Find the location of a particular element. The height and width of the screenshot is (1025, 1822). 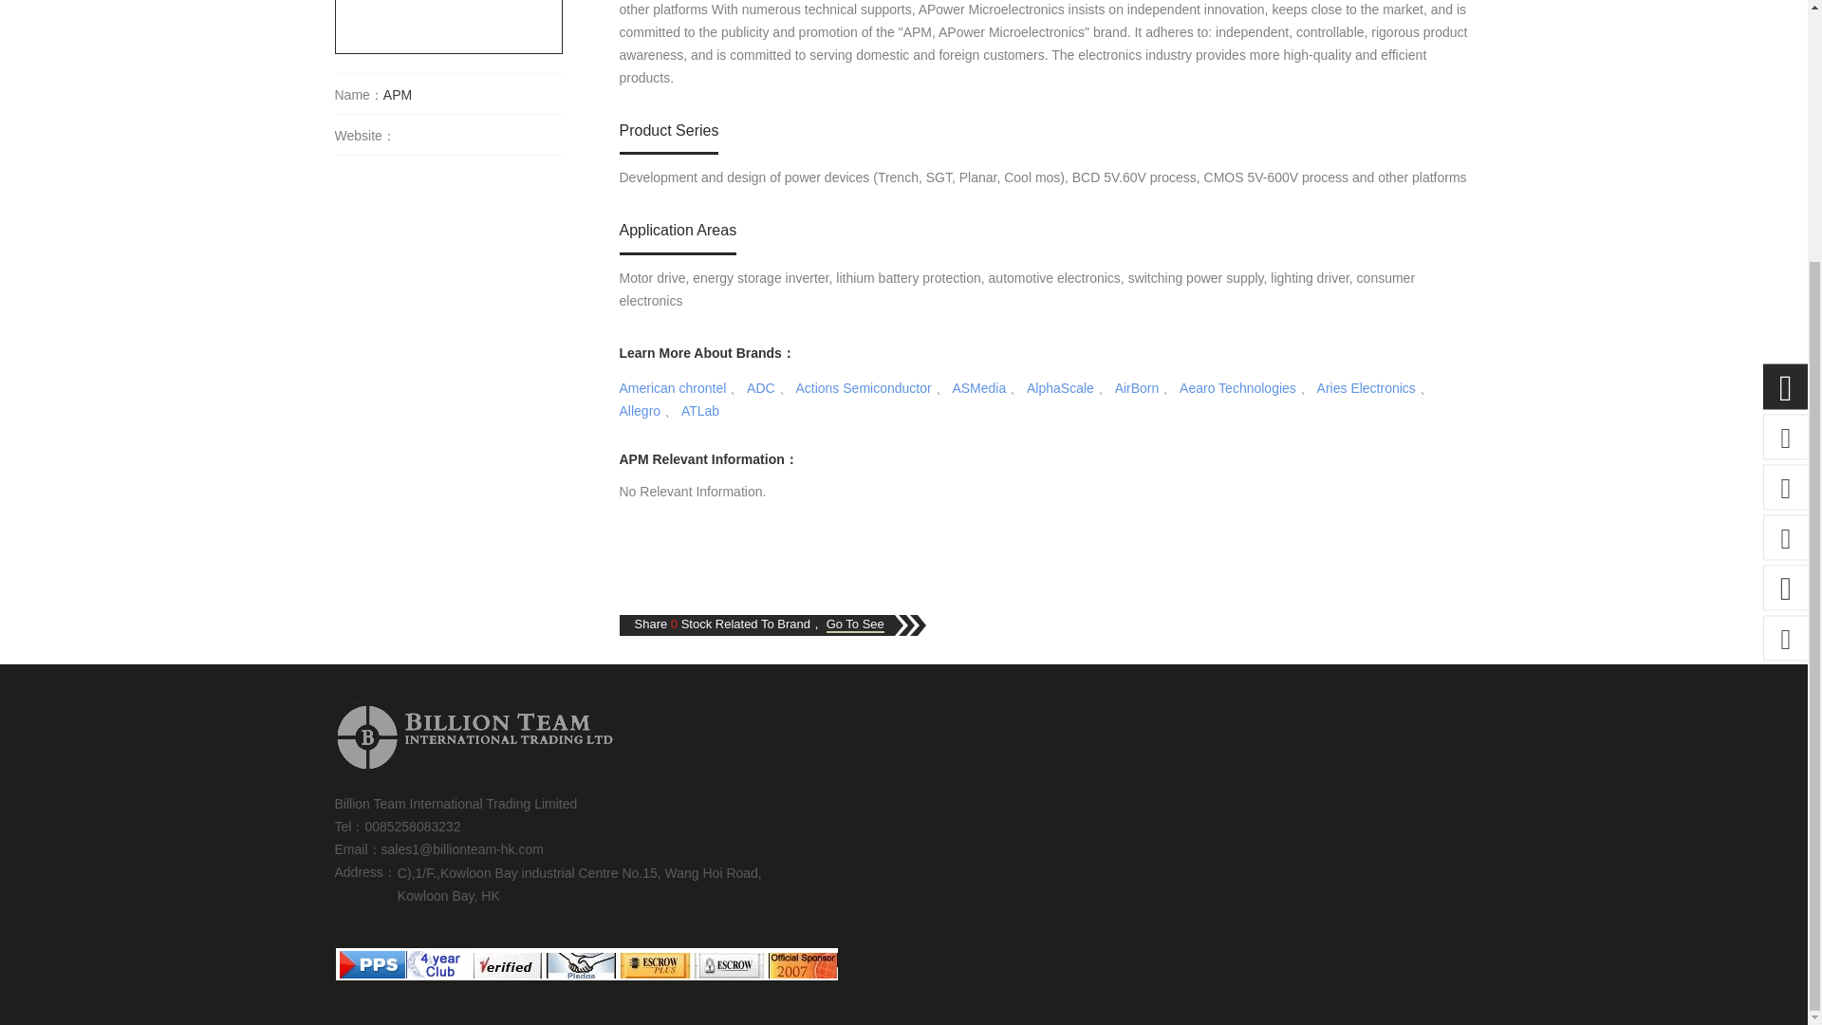

ASMedia is located at coordinates (977, 387).